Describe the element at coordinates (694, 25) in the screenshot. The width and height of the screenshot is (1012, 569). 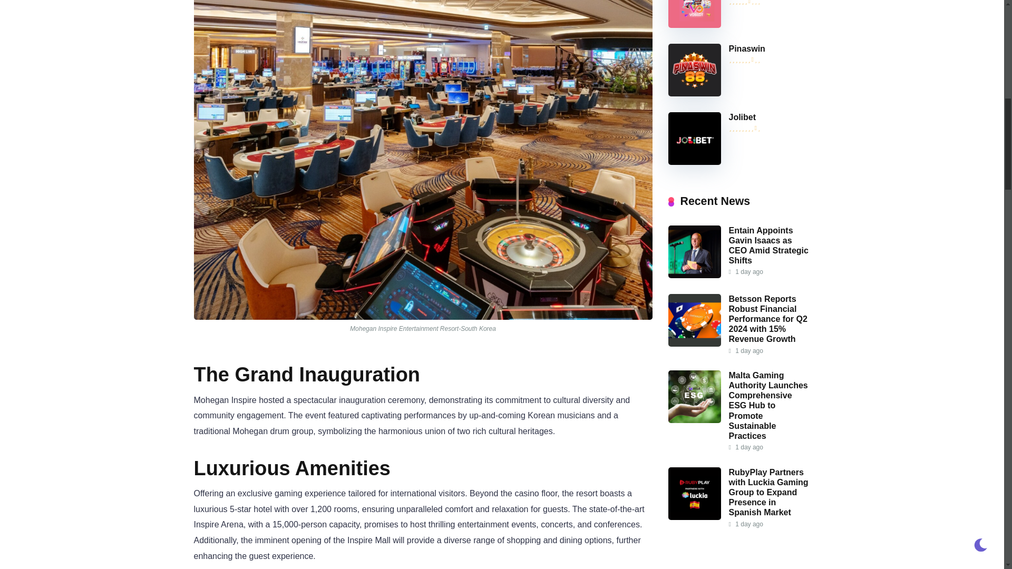
I see `Voslot Online Casino` at that location.